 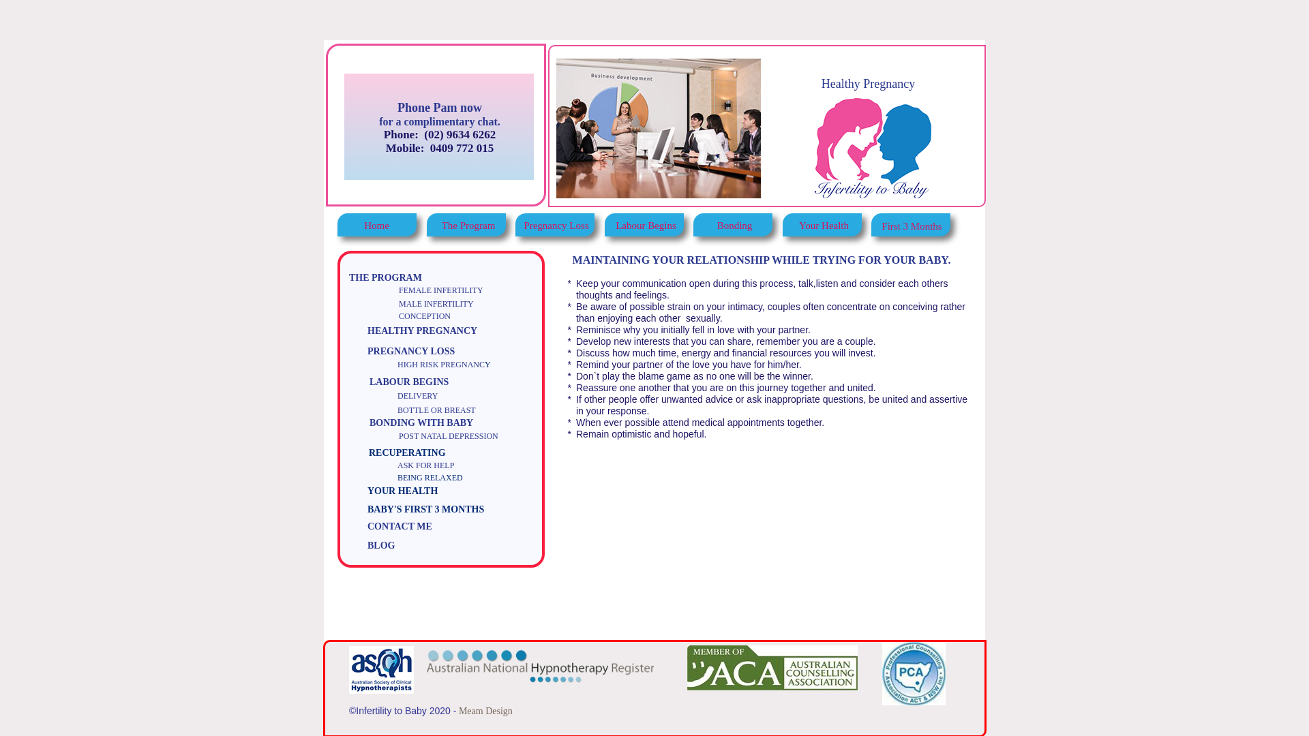 What do you see at coordinates (423, 331) in the screenshot?
I see `HEALTHY PREGNANCY` at bounding box center [423, 331].